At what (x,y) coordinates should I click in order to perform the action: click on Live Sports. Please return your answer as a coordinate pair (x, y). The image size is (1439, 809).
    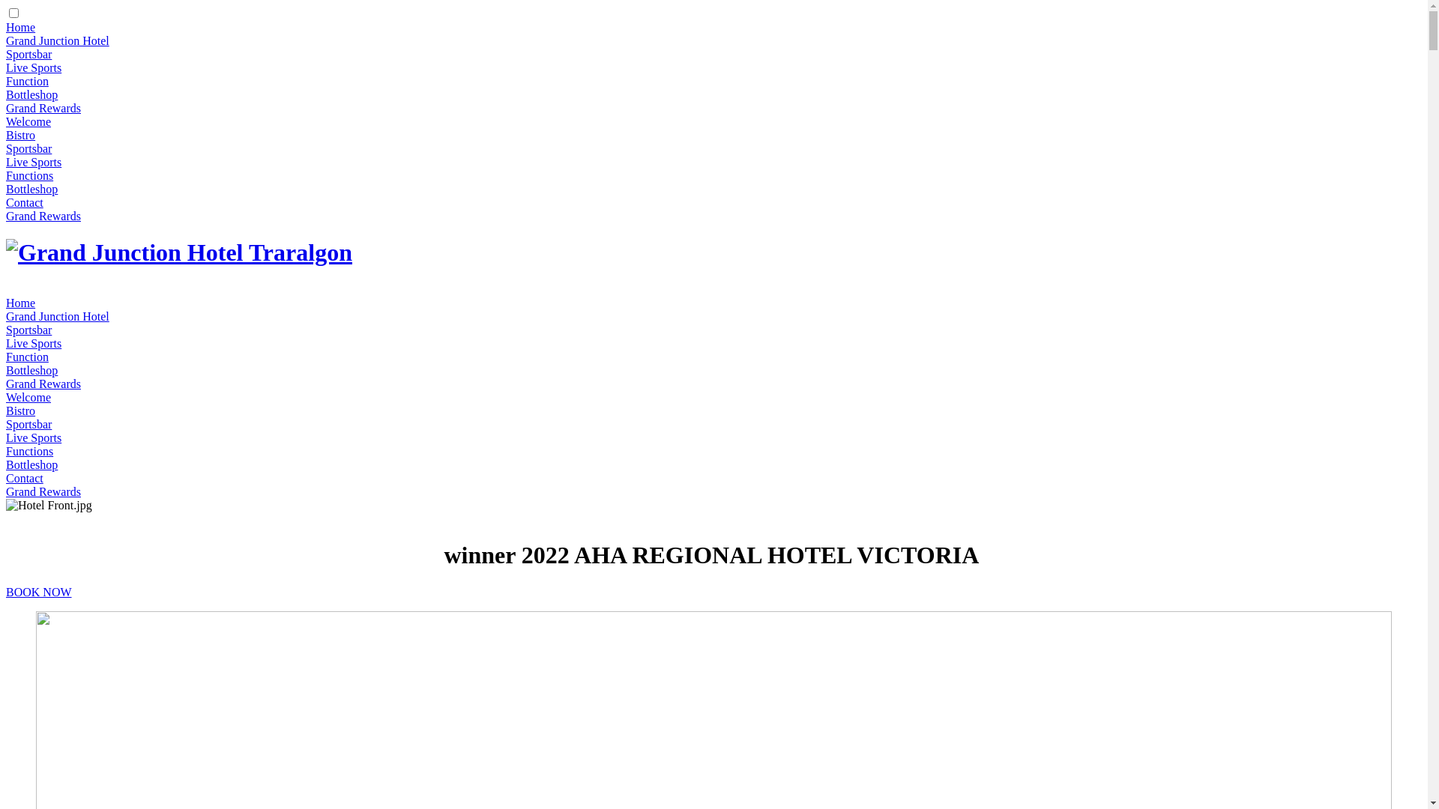
    Looking at the image, I should click on (34, 437).